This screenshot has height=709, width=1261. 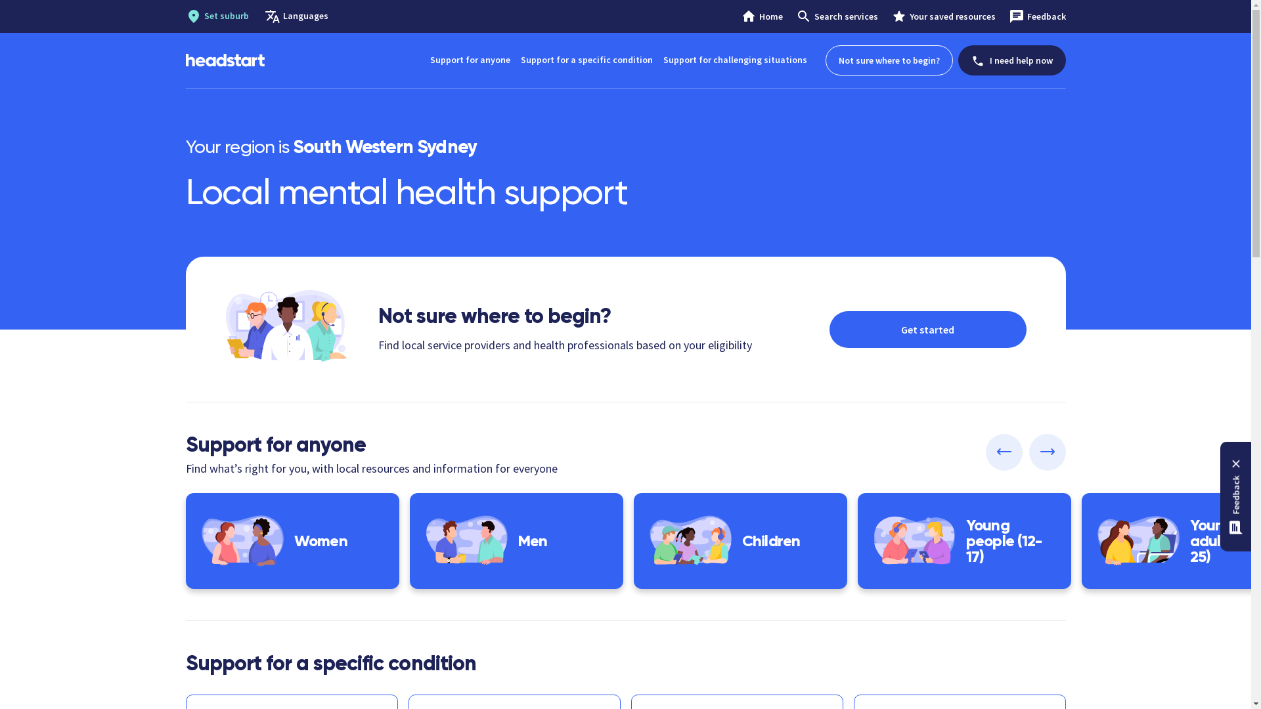 I want to click on Children, so click(x=740, y=541).